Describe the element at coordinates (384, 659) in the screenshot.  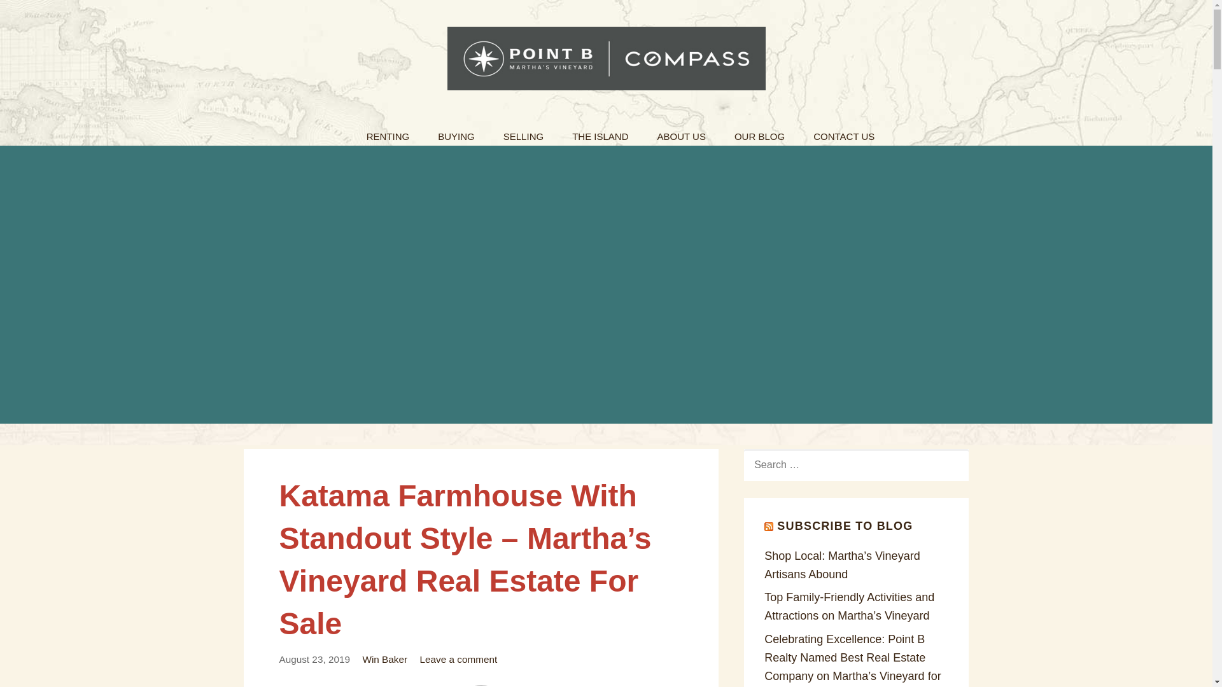
I see `Posts by Win Baker` at that location.